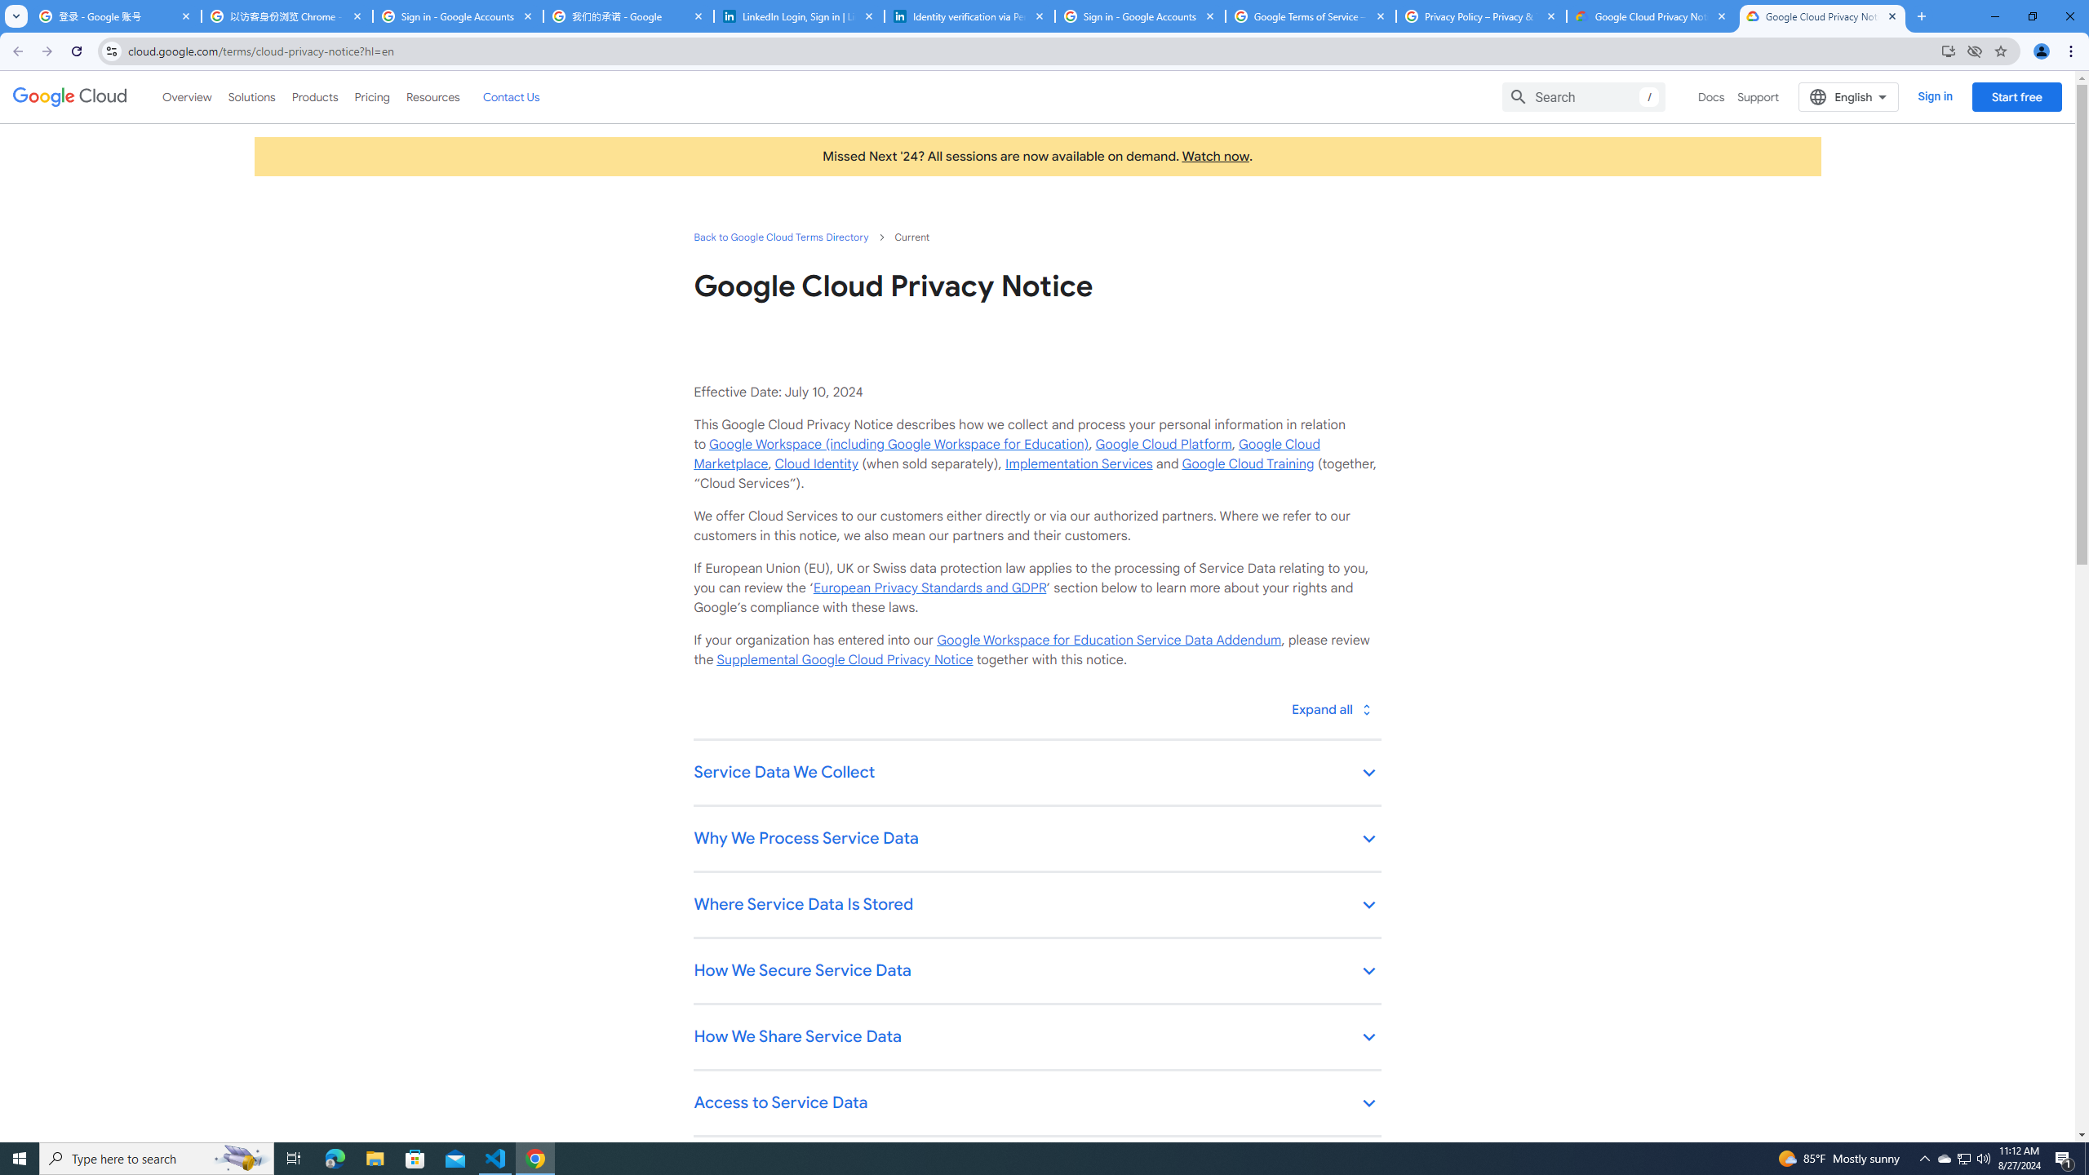 The width and height of the screenshot is (2089, 1175). What do you see at coordinates (1164, 444) in the screenshot?
I see `Google Cloud Platform` at bounding box center [1164, 444].